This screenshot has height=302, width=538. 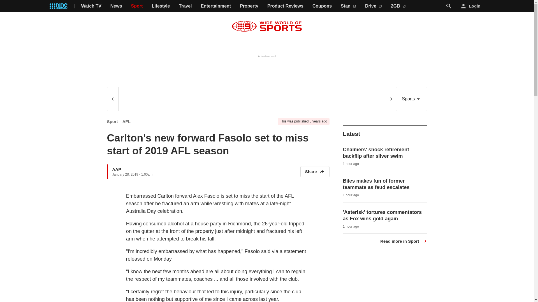 I want to click on Login, so click(x=471, y=6).